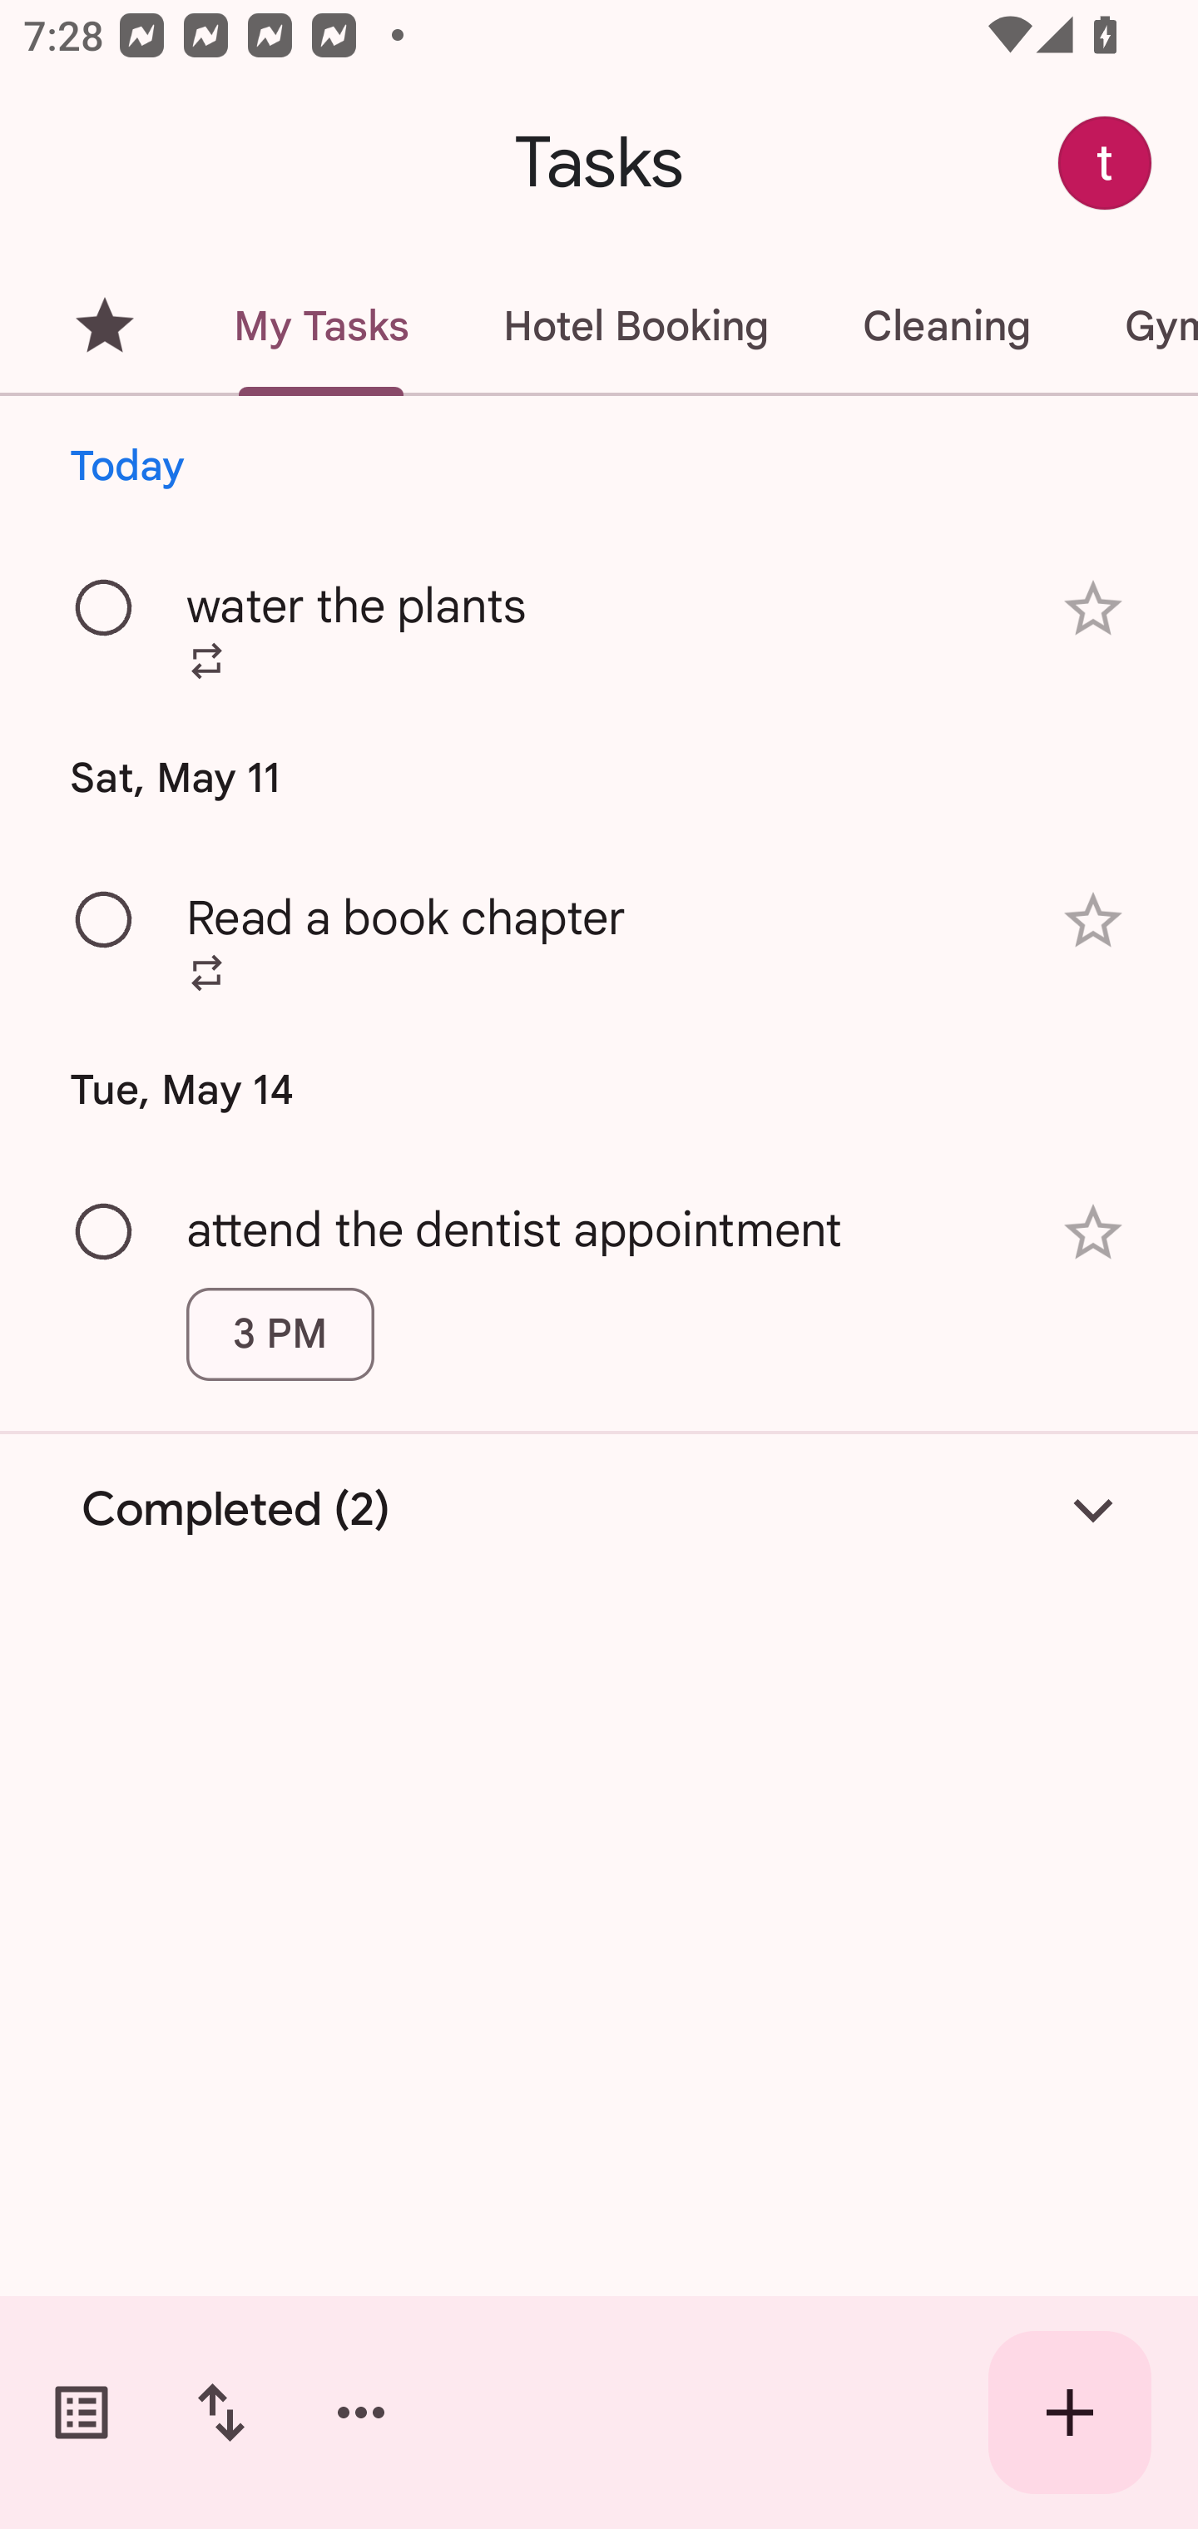 The height and width of the screenshot is (2529, 1198). I want to click on Create new task, so click(1070, 2413).